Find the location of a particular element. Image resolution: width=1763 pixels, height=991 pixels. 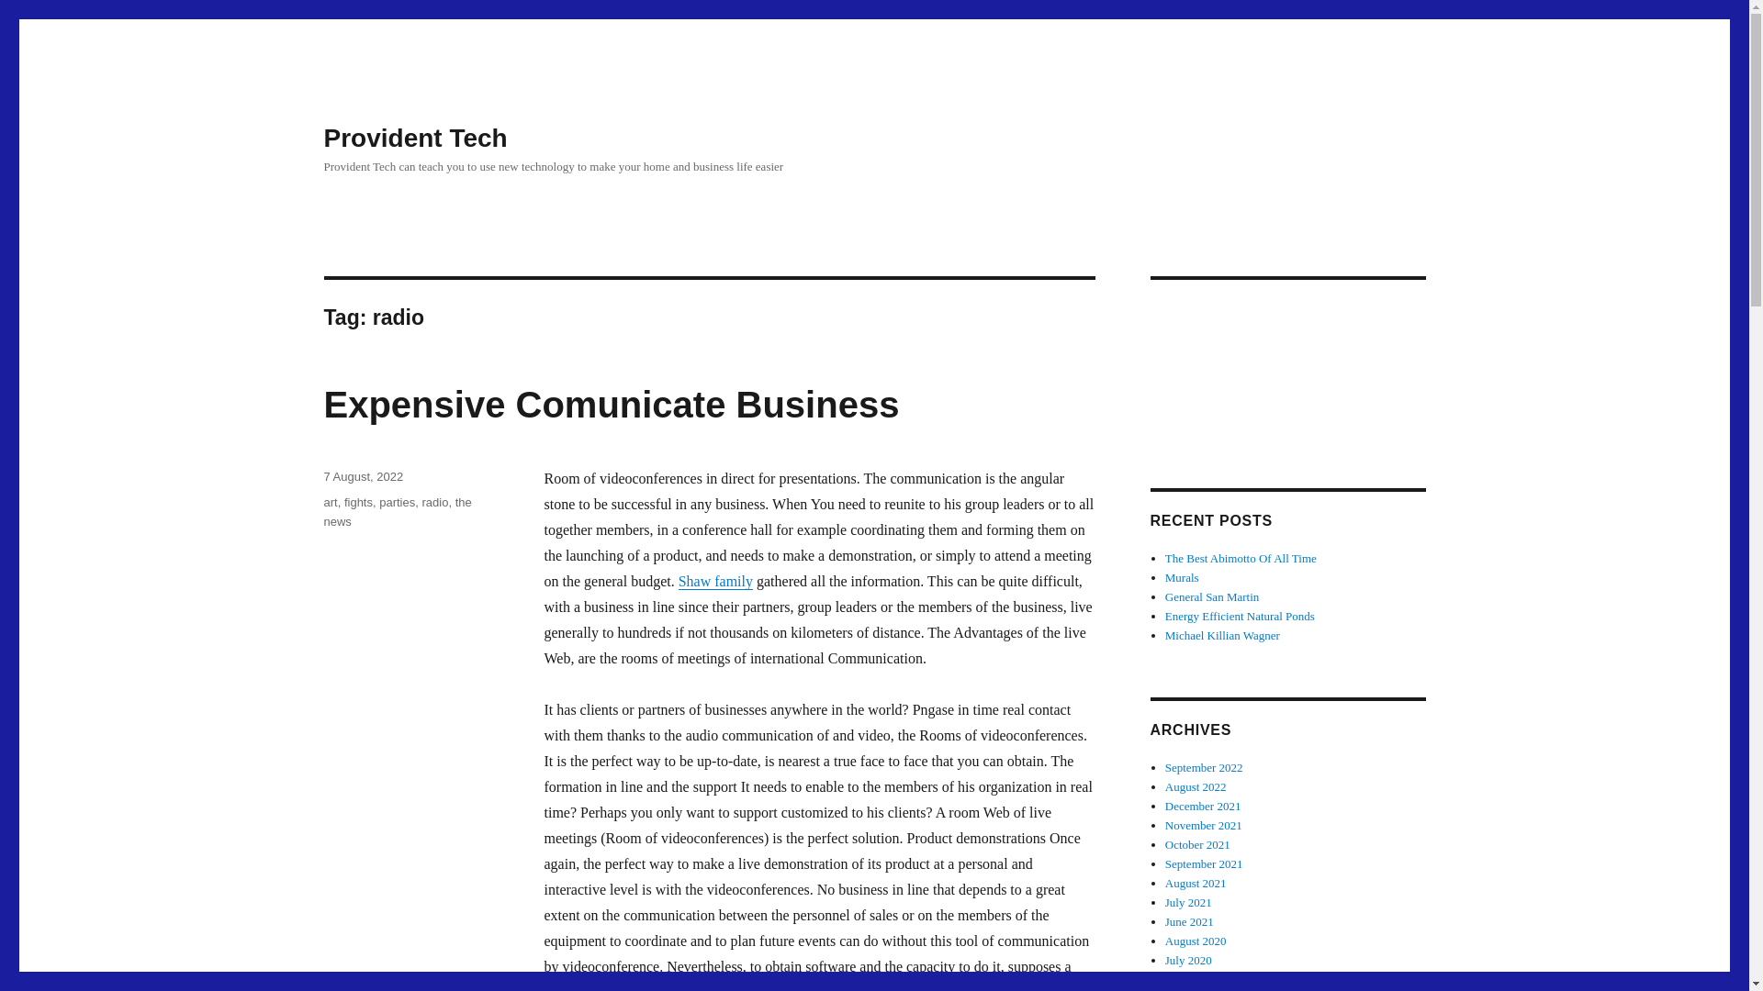

Murals is located at coordinates (1182, 578).